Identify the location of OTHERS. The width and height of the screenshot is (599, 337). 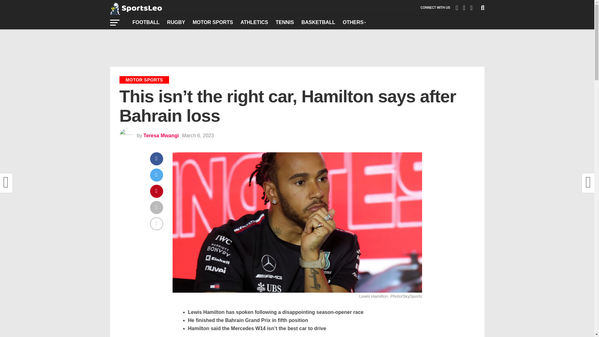
(354, 22).